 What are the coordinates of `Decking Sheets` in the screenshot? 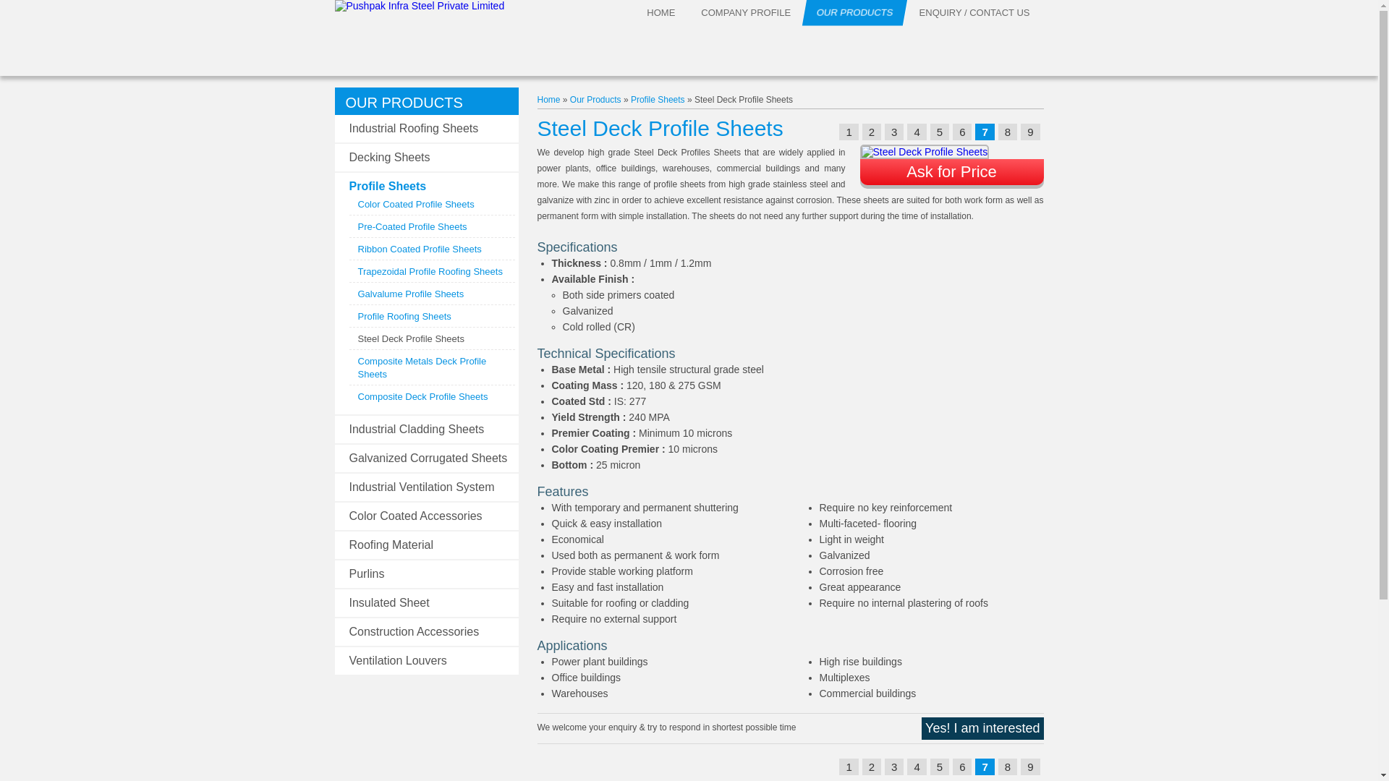 It's located at (388, 157).